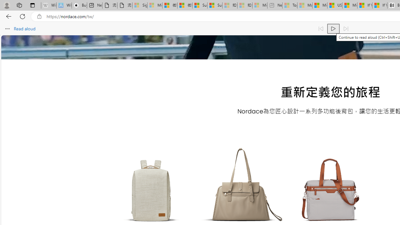 The height and width of the screenshot is (225, 400). What do you see at coordinates (140, 6) in the screenshot?
I see `Sign in to your Microsoft account - Sleeping` at bounding box center [140, 6].